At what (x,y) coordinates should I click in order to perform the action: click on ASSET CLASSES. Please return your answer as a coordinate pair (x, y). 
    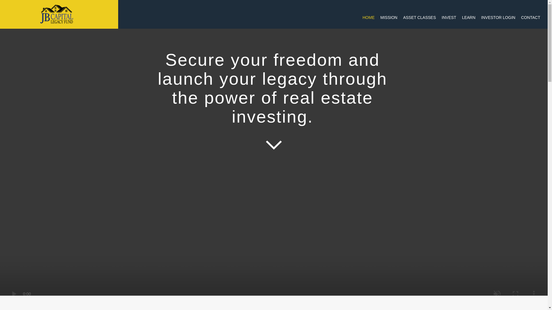
    Looking at the image, I should click on (419, 17).